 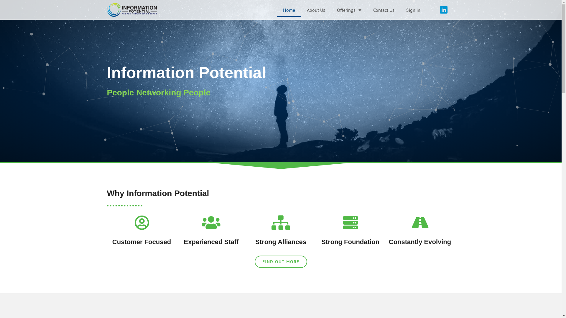 I want to click on Home, so click(x=289, y=10).